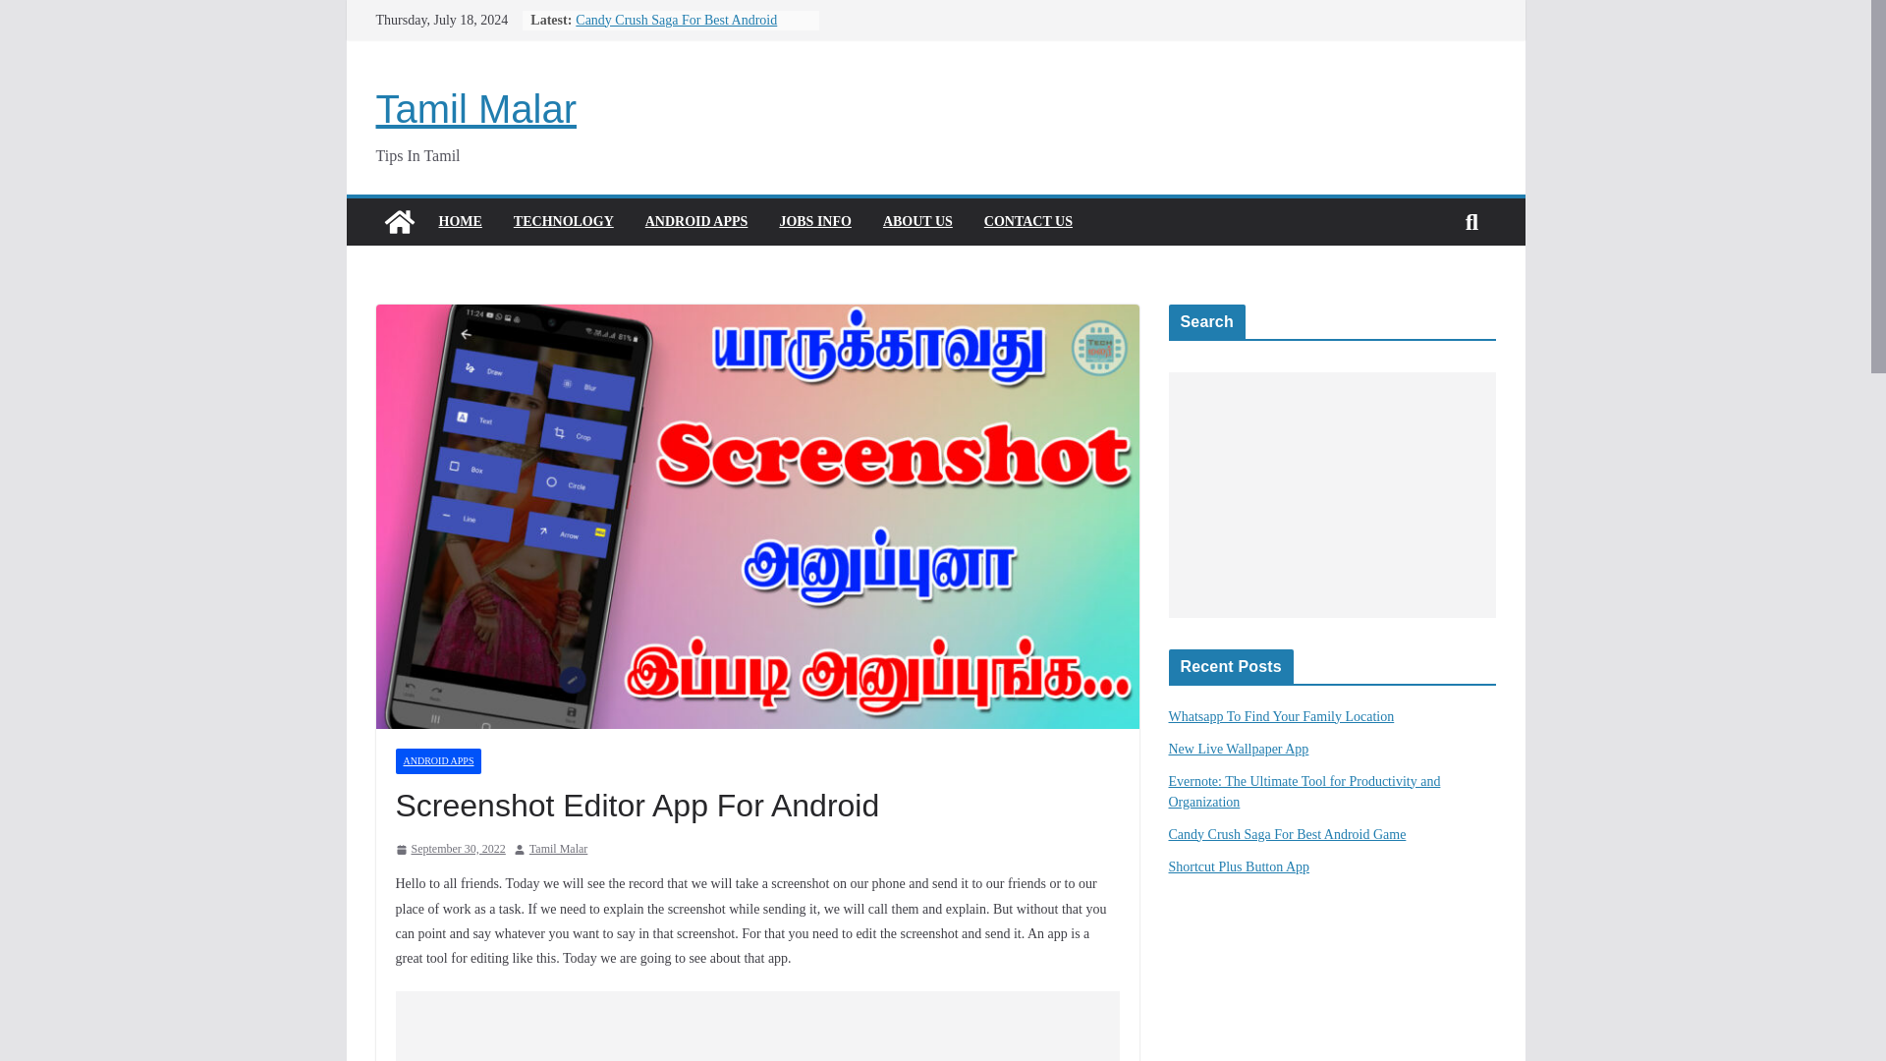  Describe the element at coordinates (1240, 866) in the screenshot. I see `Shortcut Plus Button App` at that location.